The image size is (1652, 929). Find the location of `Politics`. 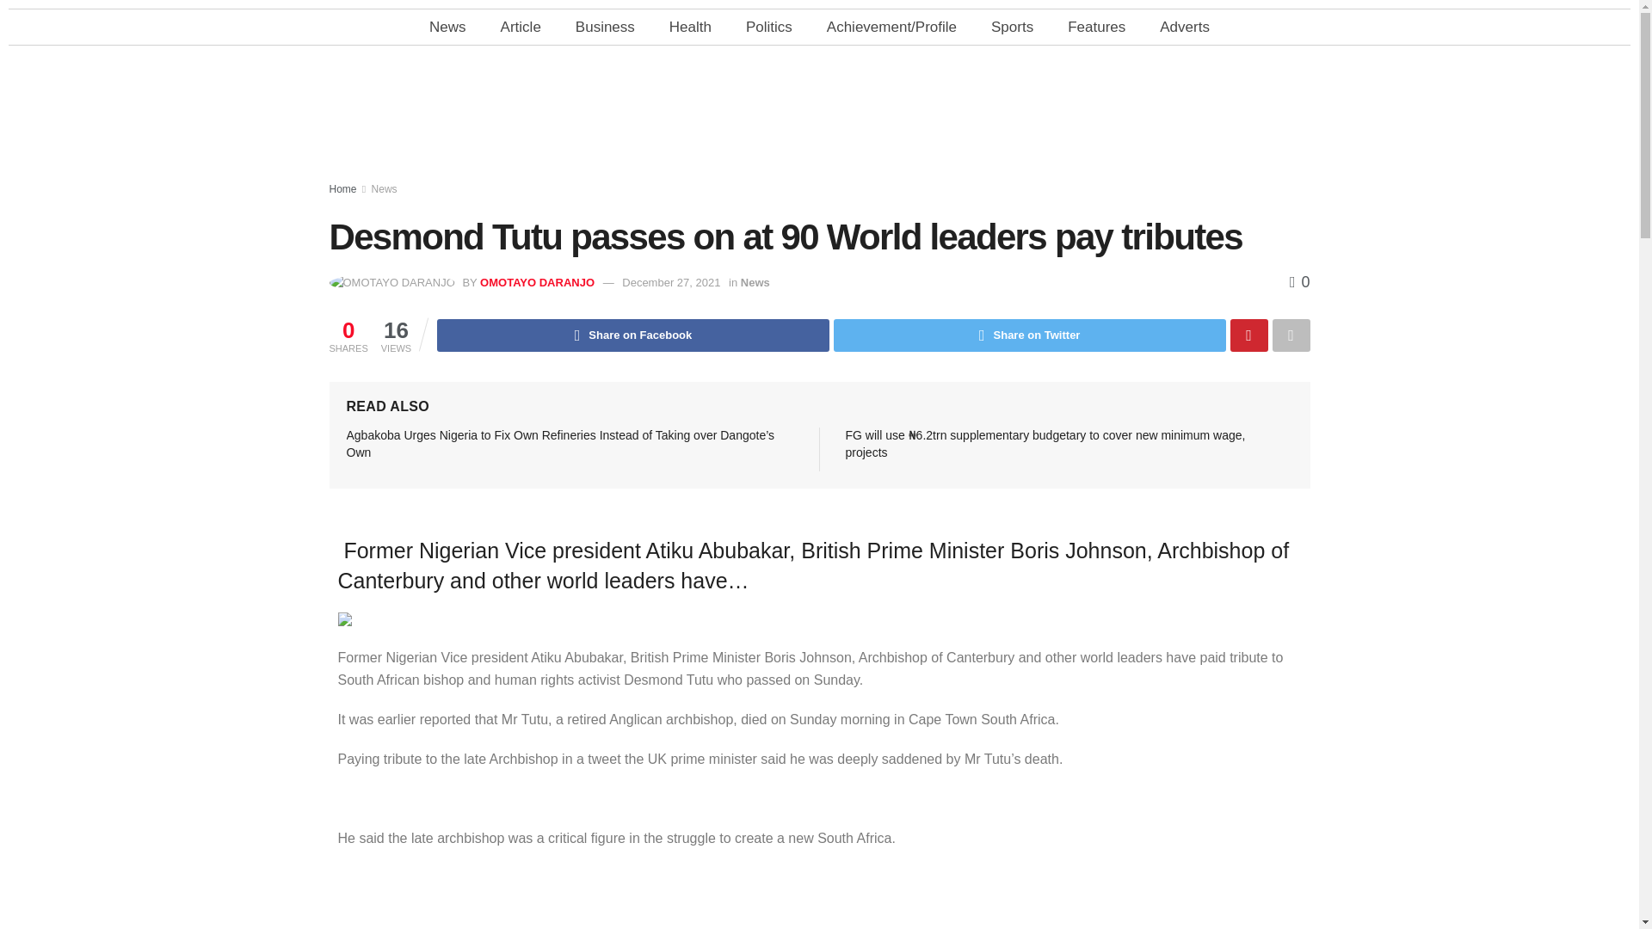

Politics is located at coordinates (768, 26).